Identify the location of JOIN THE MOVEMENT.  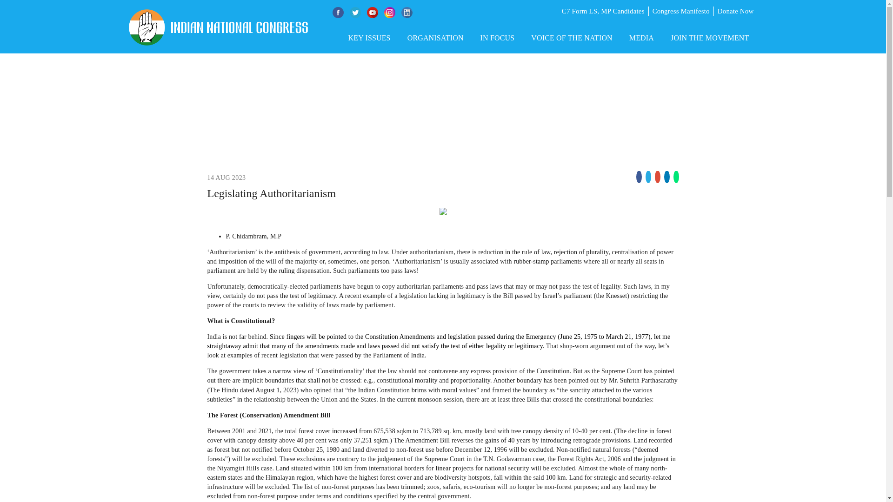
(710, 38).